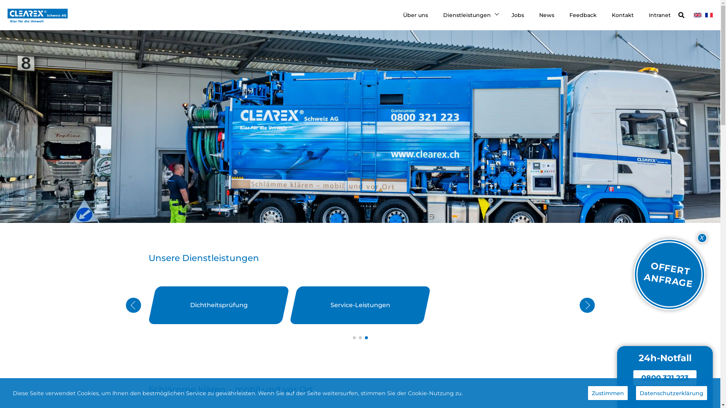 This screenshot has width=726, height=408. What do you see at coordinates (518, 15) in the screenshot?
I see `Jobs` at bounding box center [518, 15].